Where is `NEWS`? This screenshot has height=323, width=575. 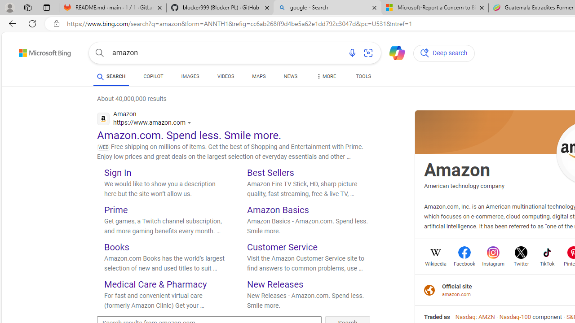
NEWS is located at coordinates (290, 78).